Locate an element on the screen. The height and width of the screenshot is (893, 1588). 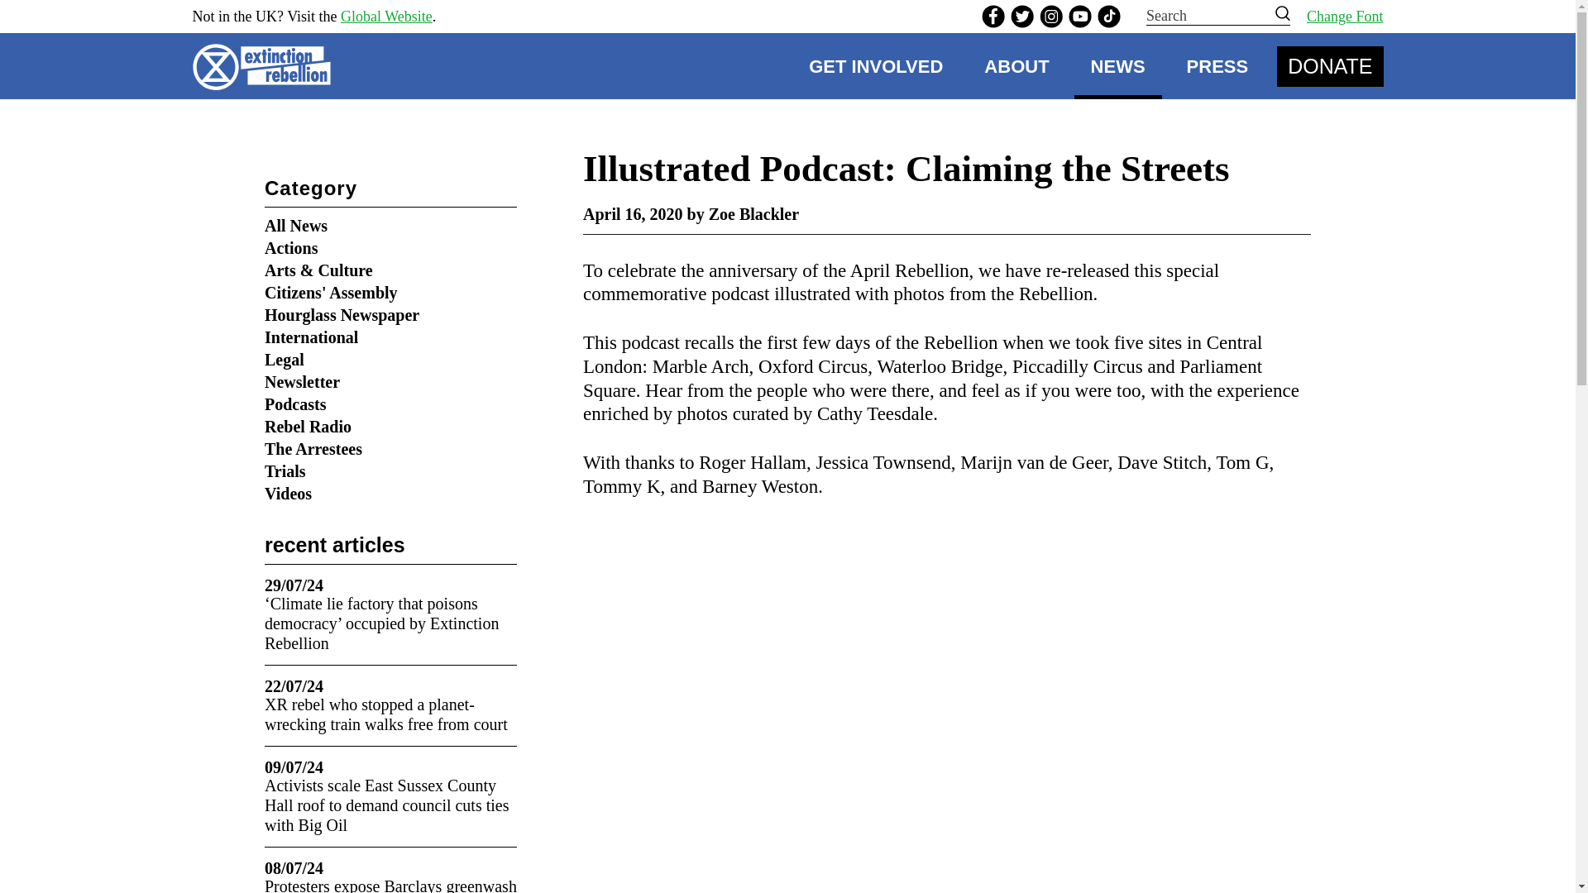
Global Website is located at coordinates (386, 17).